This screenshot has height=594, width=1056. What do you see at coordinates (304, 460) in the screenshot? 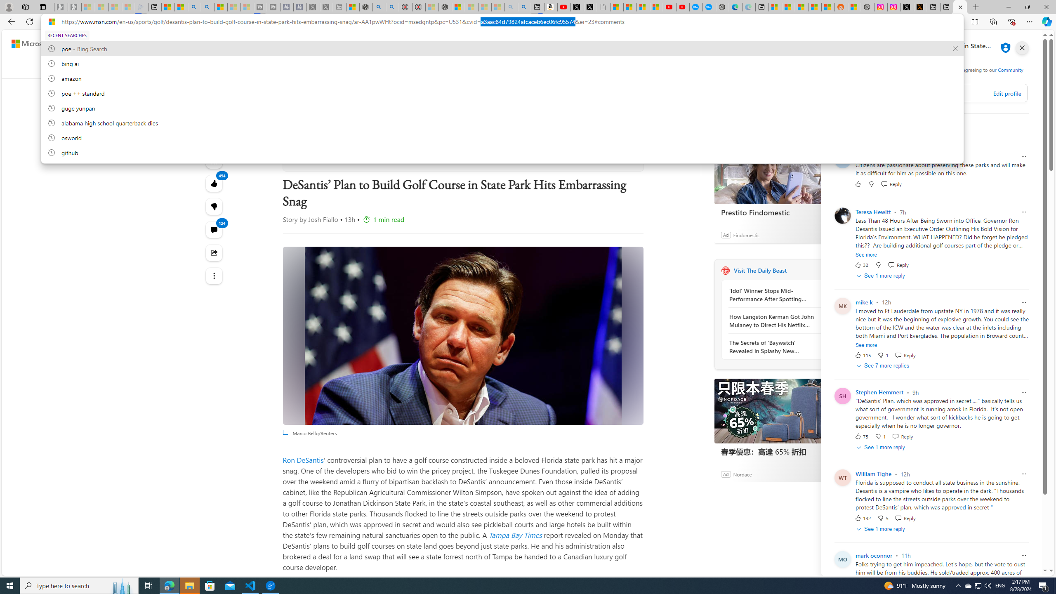
I see `Ron DeSantis` at bounding box center [304, 460].